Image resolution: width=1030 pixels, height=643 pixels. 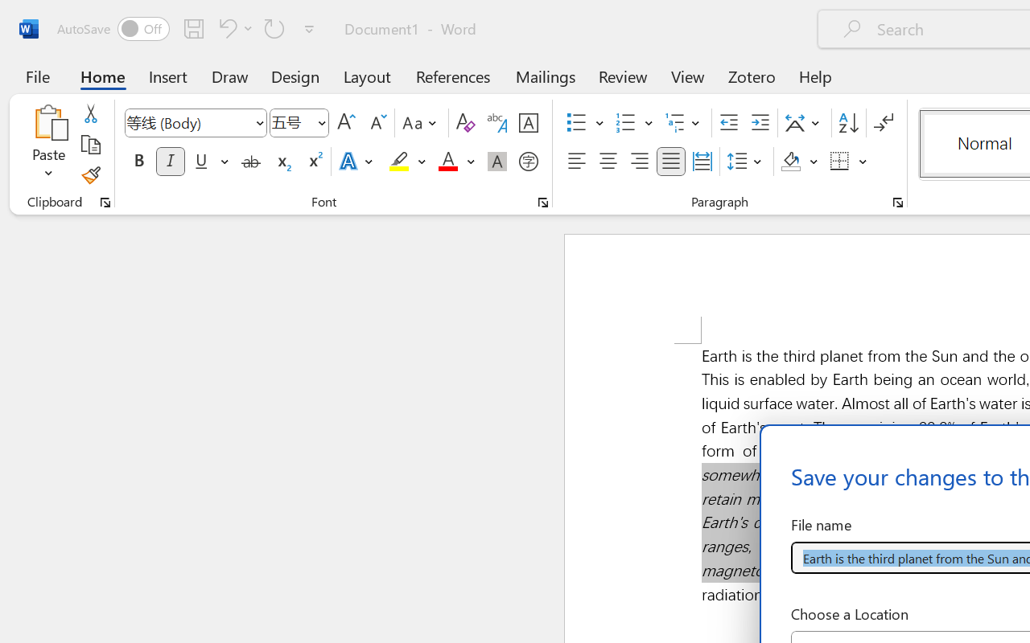 I want to click on Undo Italic, so click(x=225, y=28).